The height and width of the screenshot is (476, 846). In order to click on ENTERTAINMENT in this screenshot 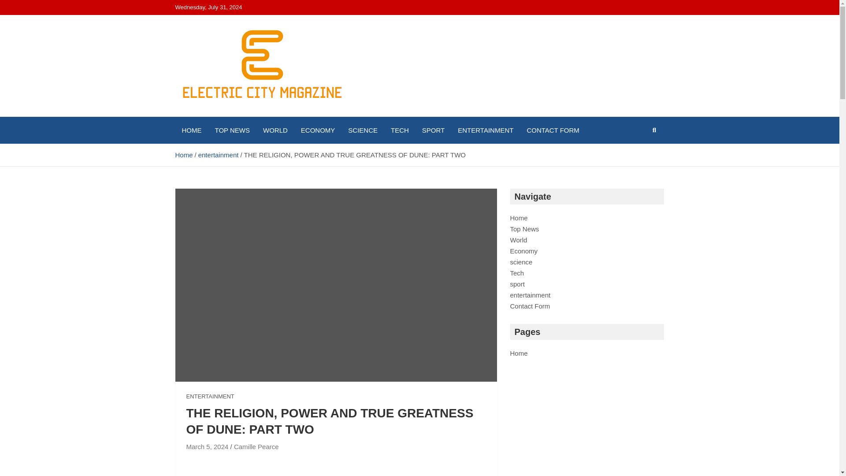, I will do `click(486, 130)`.